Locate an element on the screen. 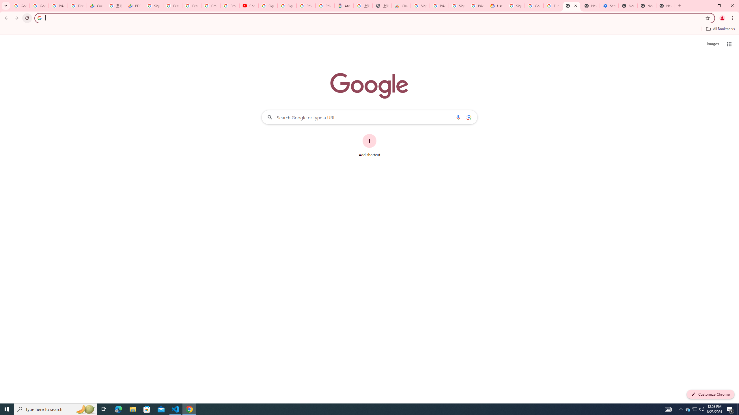  Customize Chrome is located at coordinates (710, 394).